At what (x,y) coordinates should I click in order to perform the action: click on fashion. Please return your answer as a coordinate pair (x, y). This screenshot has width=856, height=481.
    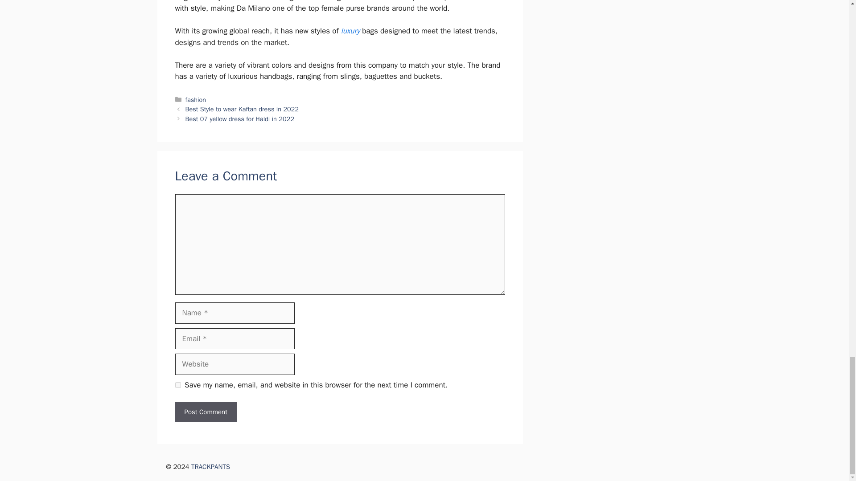
    Looking at the image, I should click on (196, 100).